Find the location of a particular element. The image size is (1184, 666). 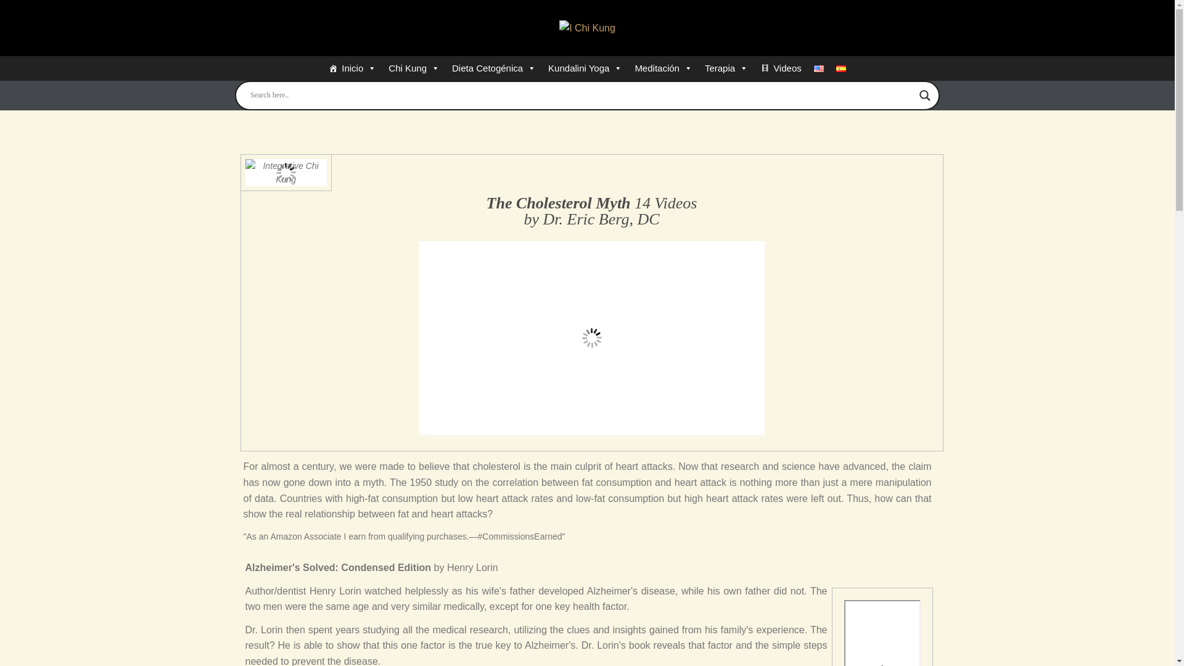

I Chi Kung Institute of Integrative Chi Kung is located at coordinates (587, 28).